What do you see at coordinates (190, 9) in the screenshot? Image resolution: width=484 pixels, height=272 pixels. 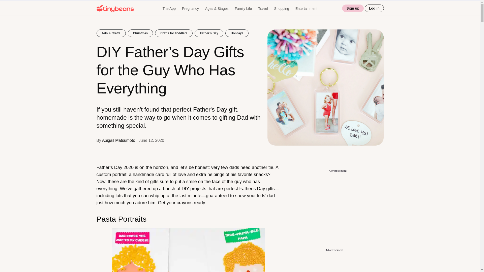 I see `Pregnancy` at bounding box center [190, 9].